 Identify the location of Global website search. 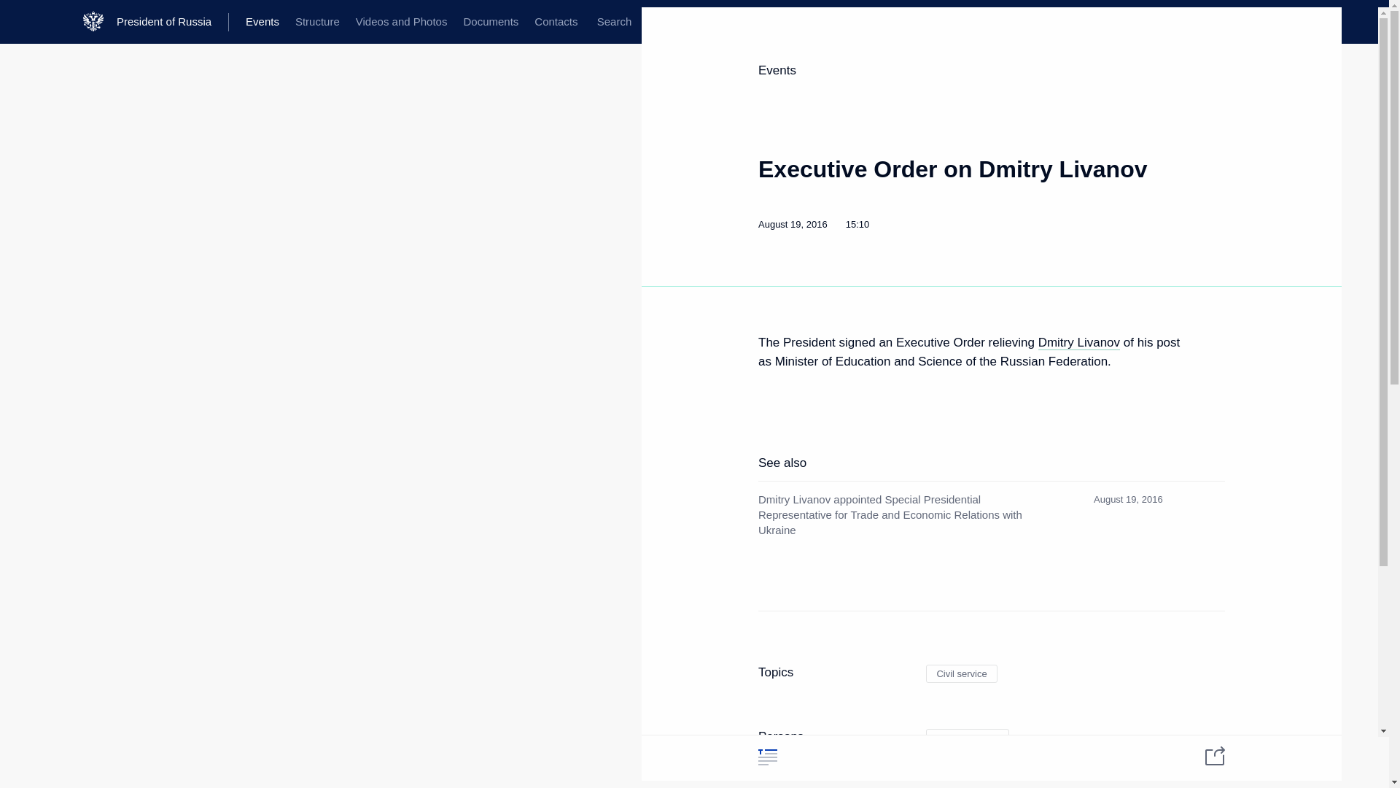
(614, 22).